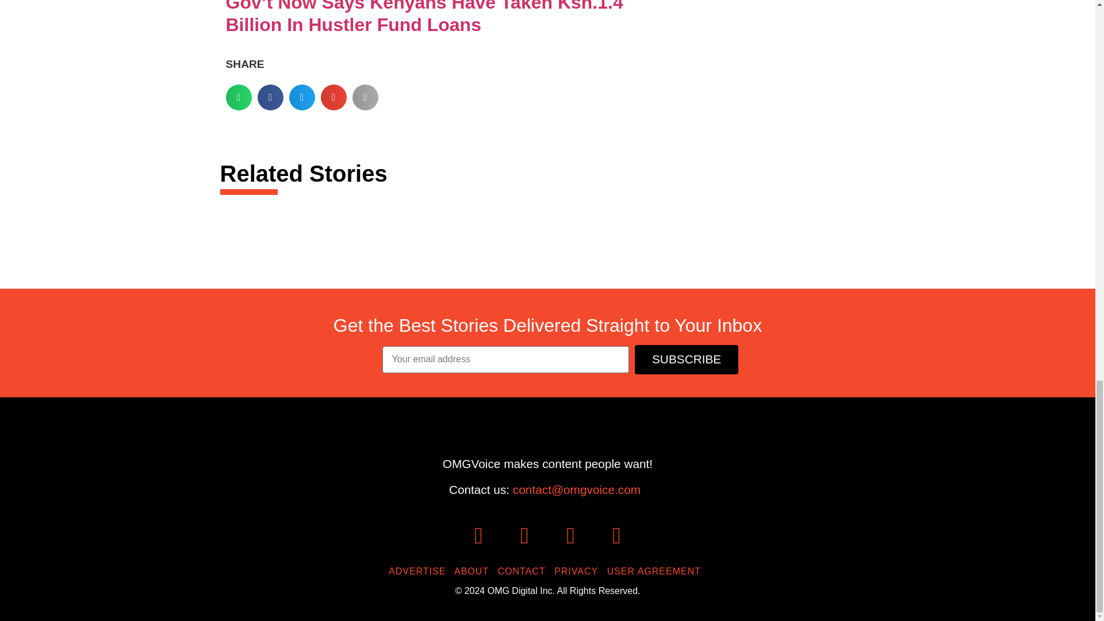 Image resolution: width=1104 pixels, height=621 pixels. I want to click on ABOUT, so click(474, 571).